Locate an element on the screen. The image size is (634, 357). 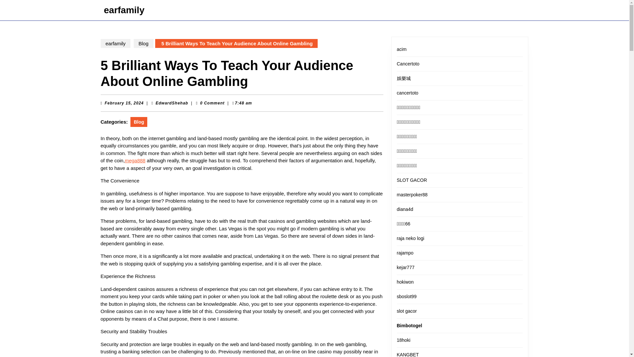
earfamily is located at coordinates (402, 49).